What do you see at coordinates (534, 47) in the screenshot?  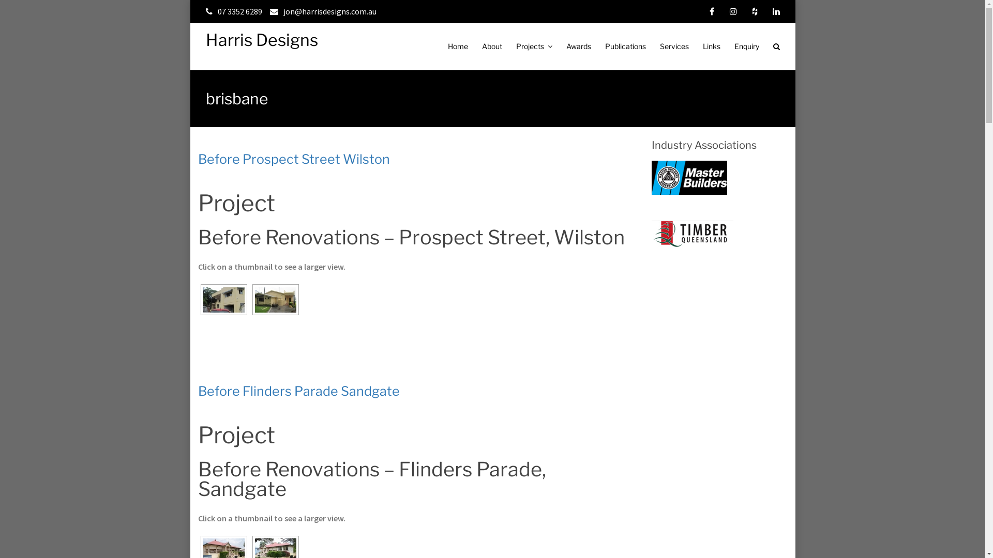 I see `Projects` at bounding box center [534, 47].